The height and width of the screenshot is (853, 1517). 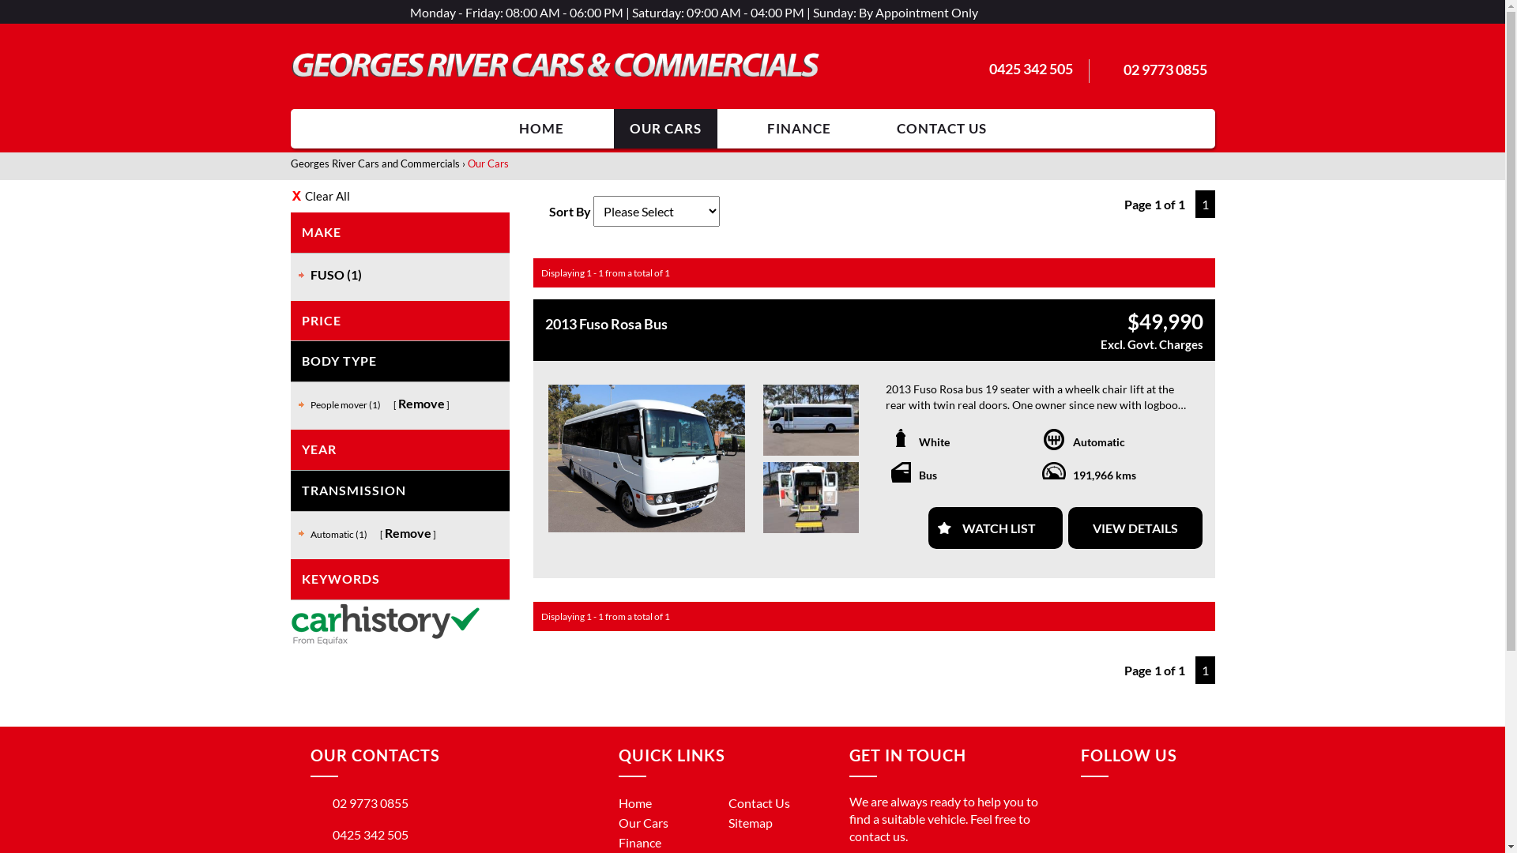 What do you see at coordinates (811, 420) in the screenshot?
I see `2013-Fuso-Rosa` at bounding box center [811, 420].